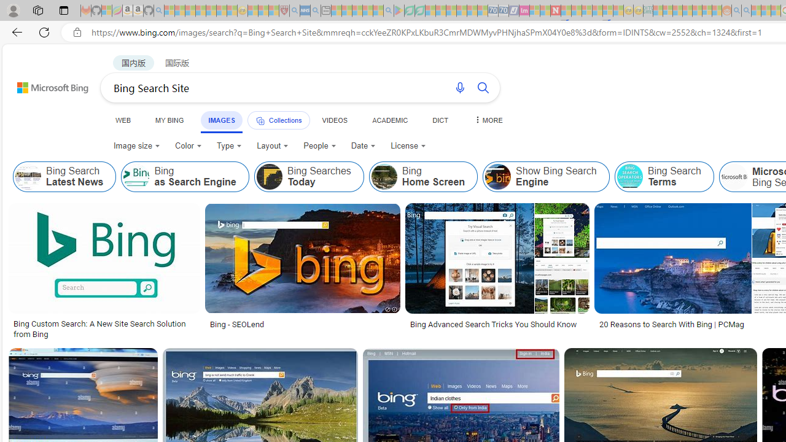 This screenshot has height=442, width=786. Describe the element at coordinates (169, 120) in the screenshot. I see `MY BING` at that location.